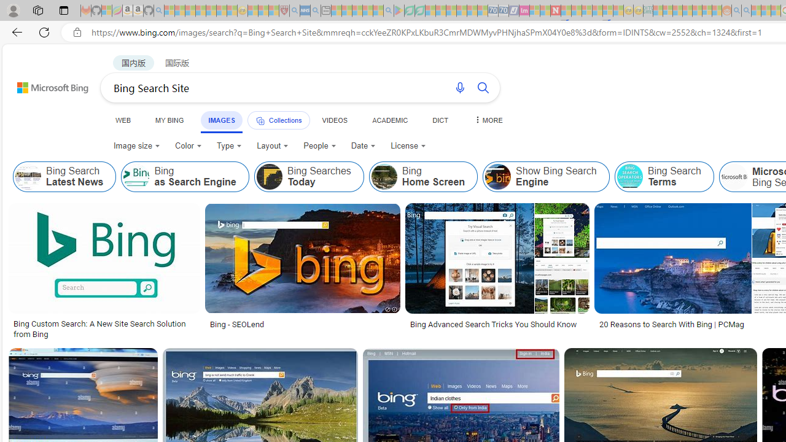 This screenshot has height=442, width=786. Describe the element at coordinates (169, 120) in the screenshot. I see `MY BING` at that location.